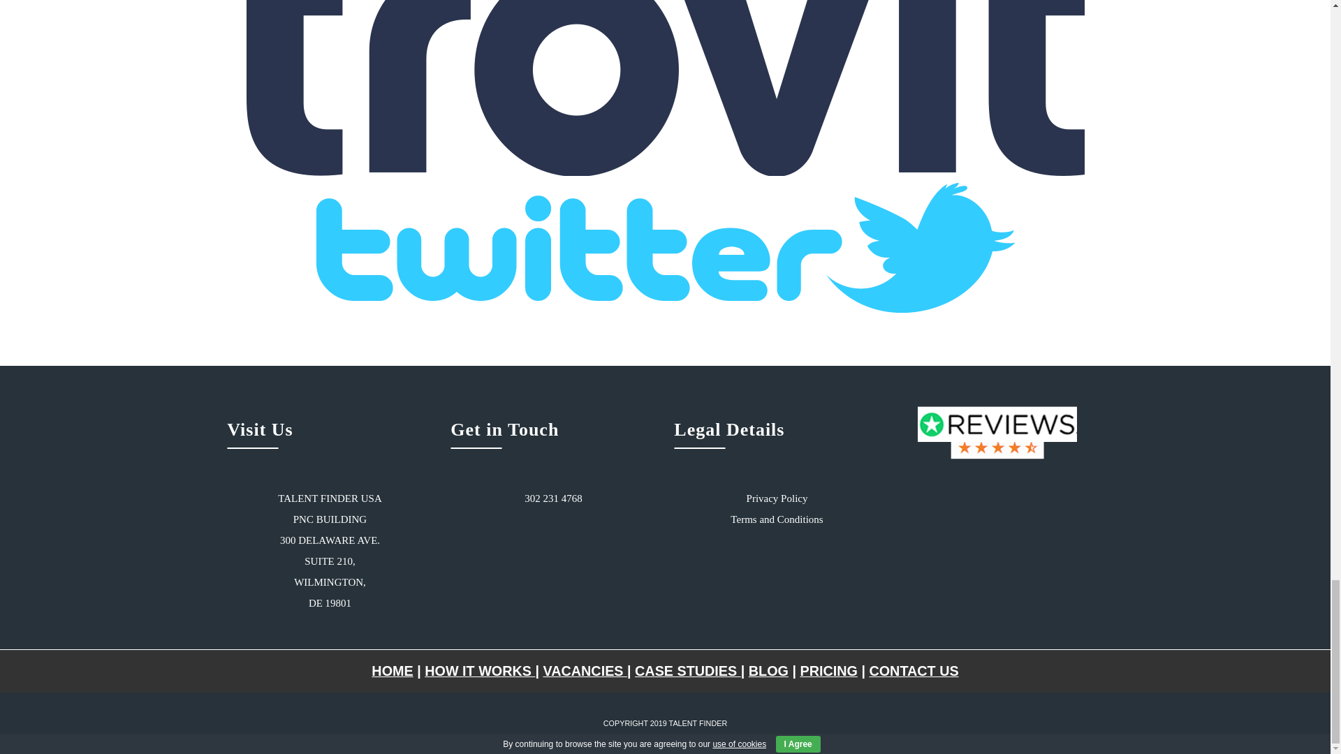  I want to click on CONTACT US, so click(914, 671).